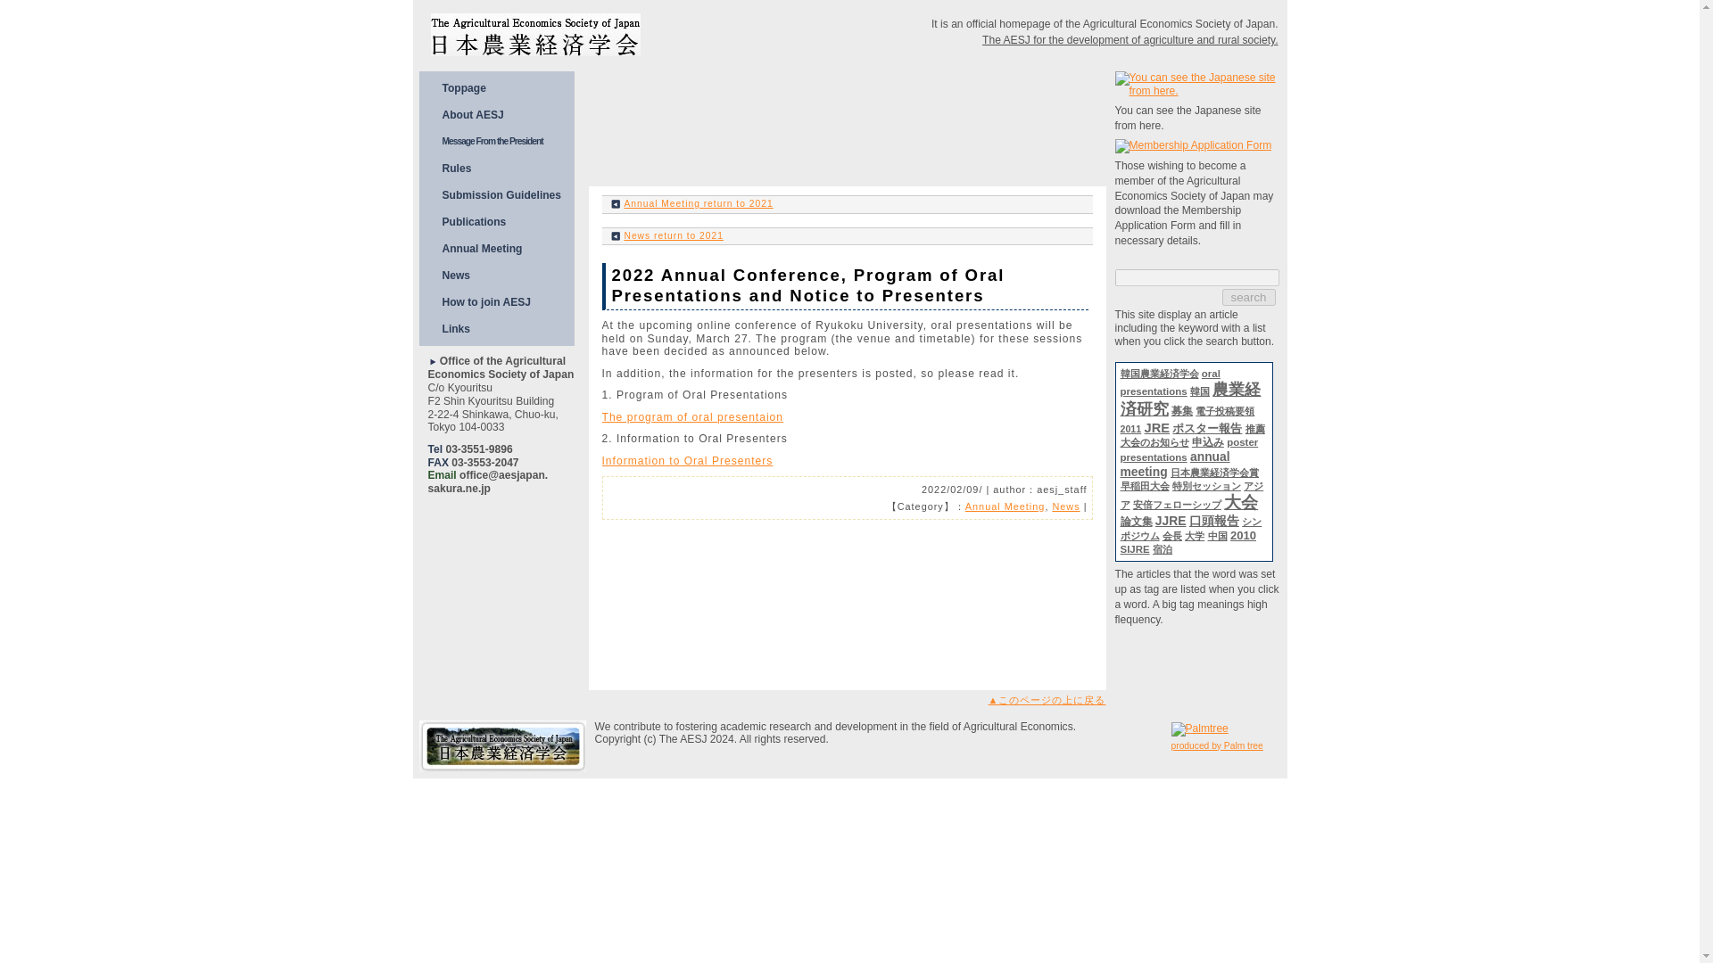 The width and height of the screenshot is (1713, 963). What do you see at coordinates (1181, 410) in the screenshot?
I see `16 topics` at bounding box center [1181, 410].